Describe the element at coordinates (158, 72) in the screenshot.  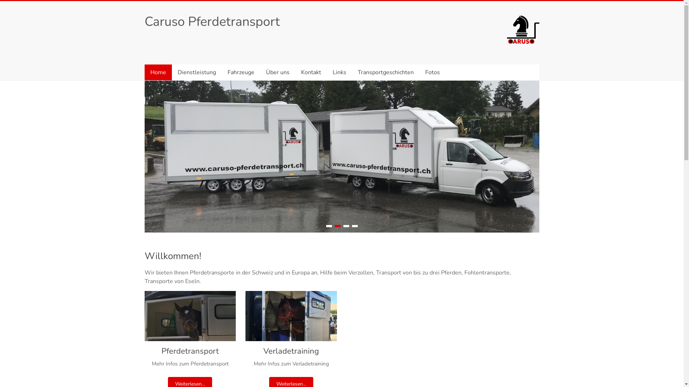
I see `Home` at that location.